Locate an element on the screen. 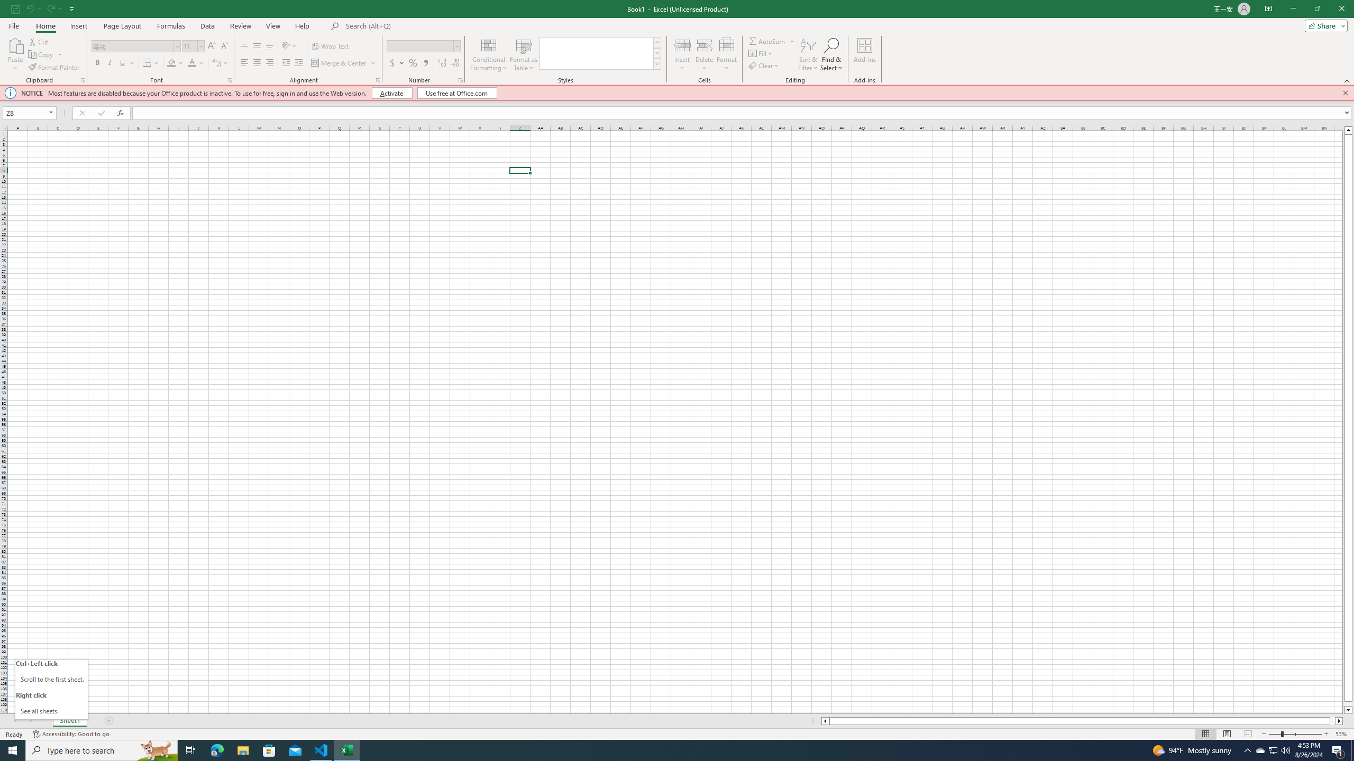 This screenshot has height=761, width=1354. Open is located at coordinates (51, 113).